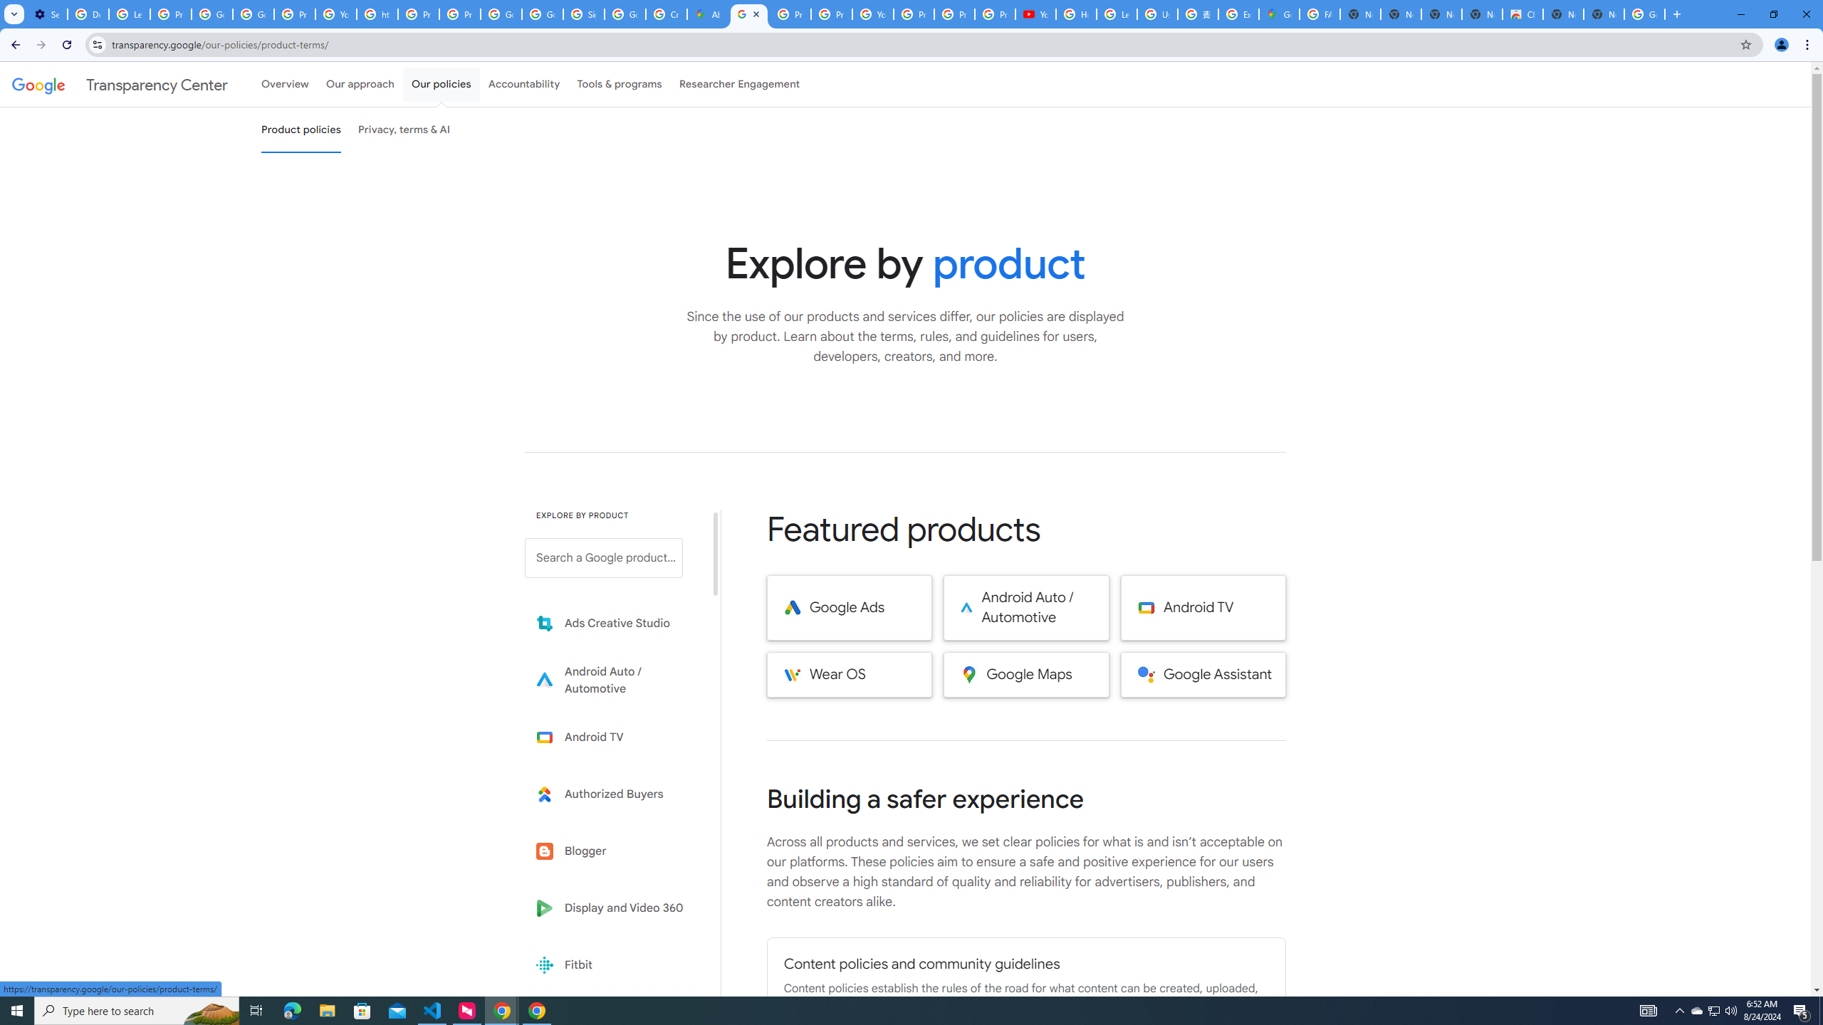 The height and width of the screenshot is (1025, 1823). I want to click on Sign in - Google Accounts, so click(583, 14).